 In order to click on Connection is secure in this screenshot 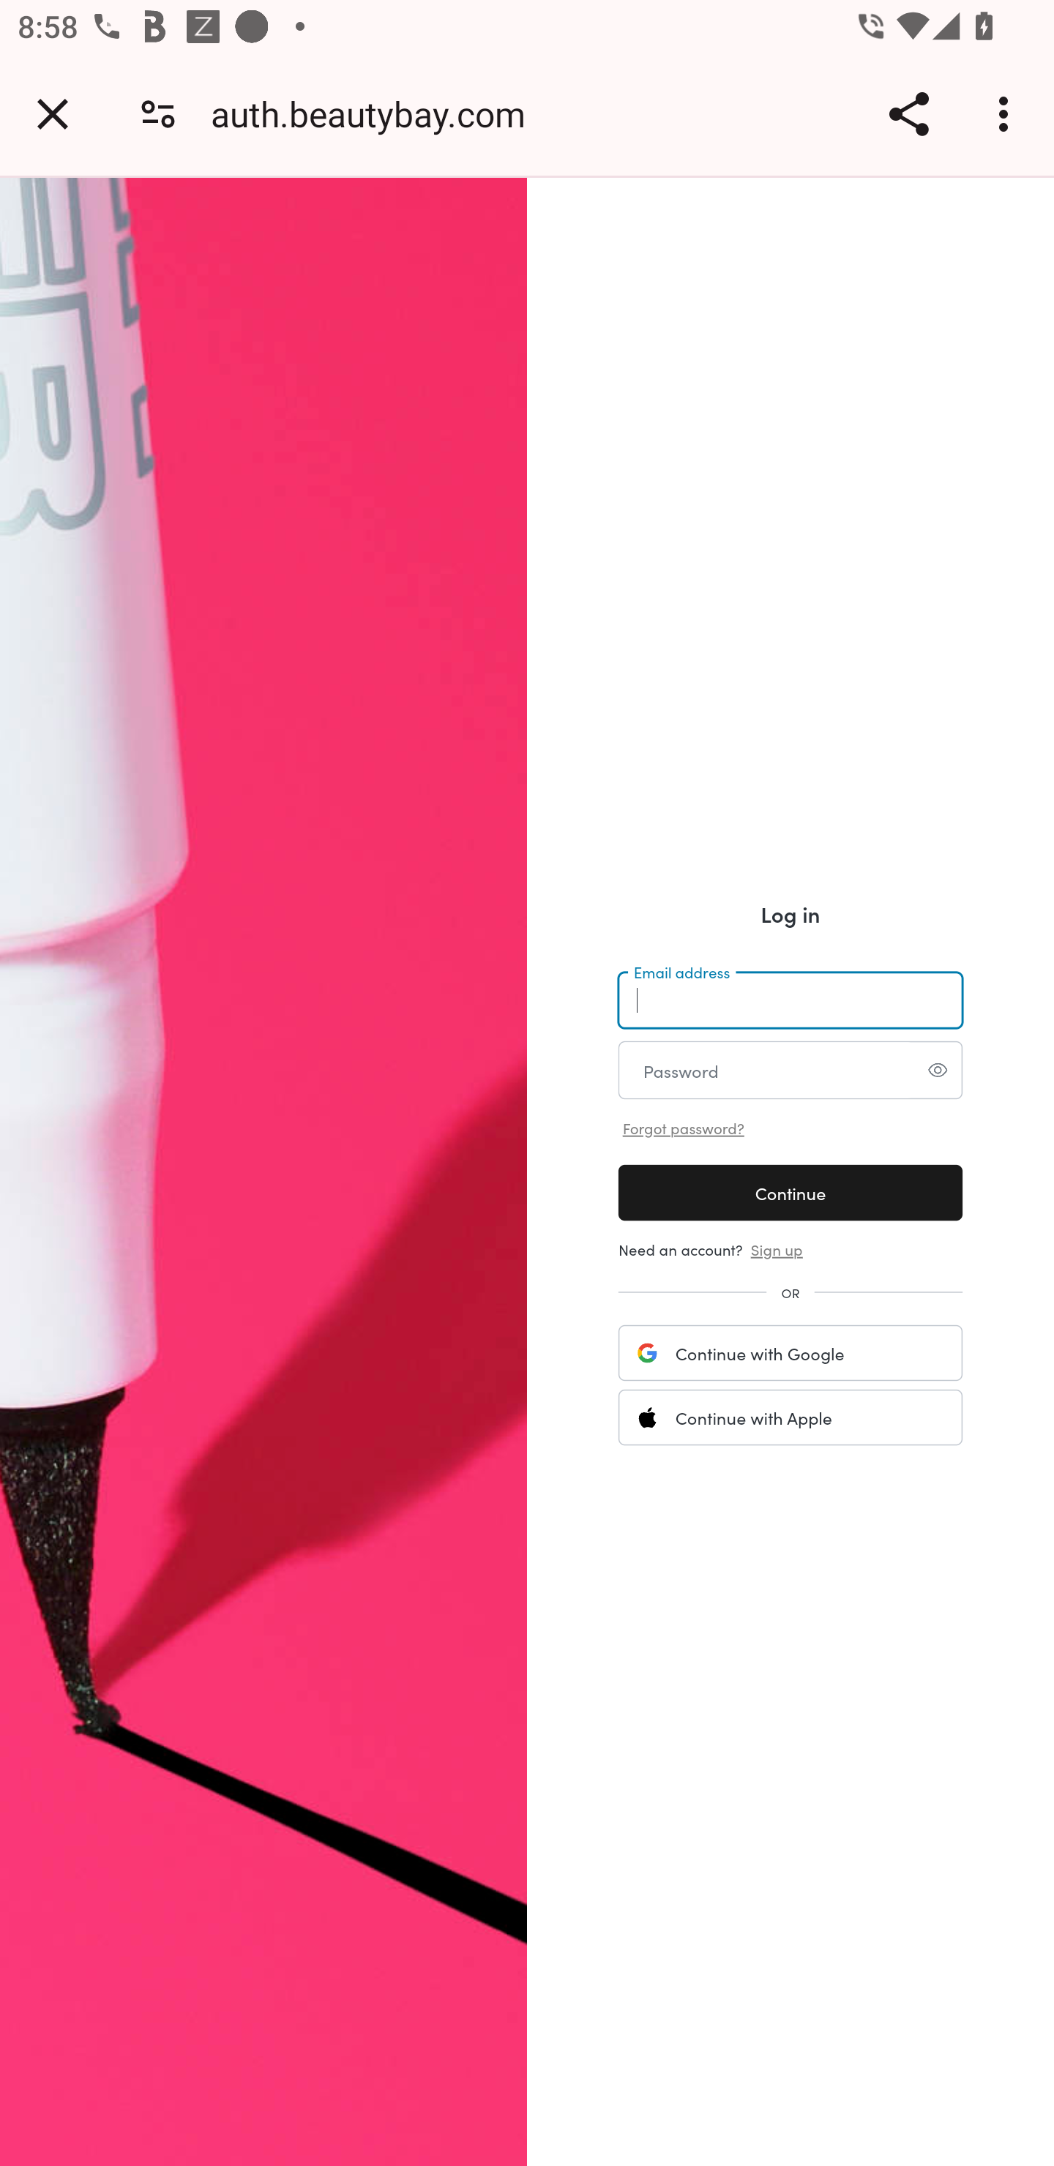, I will do `click(158, 113)`.